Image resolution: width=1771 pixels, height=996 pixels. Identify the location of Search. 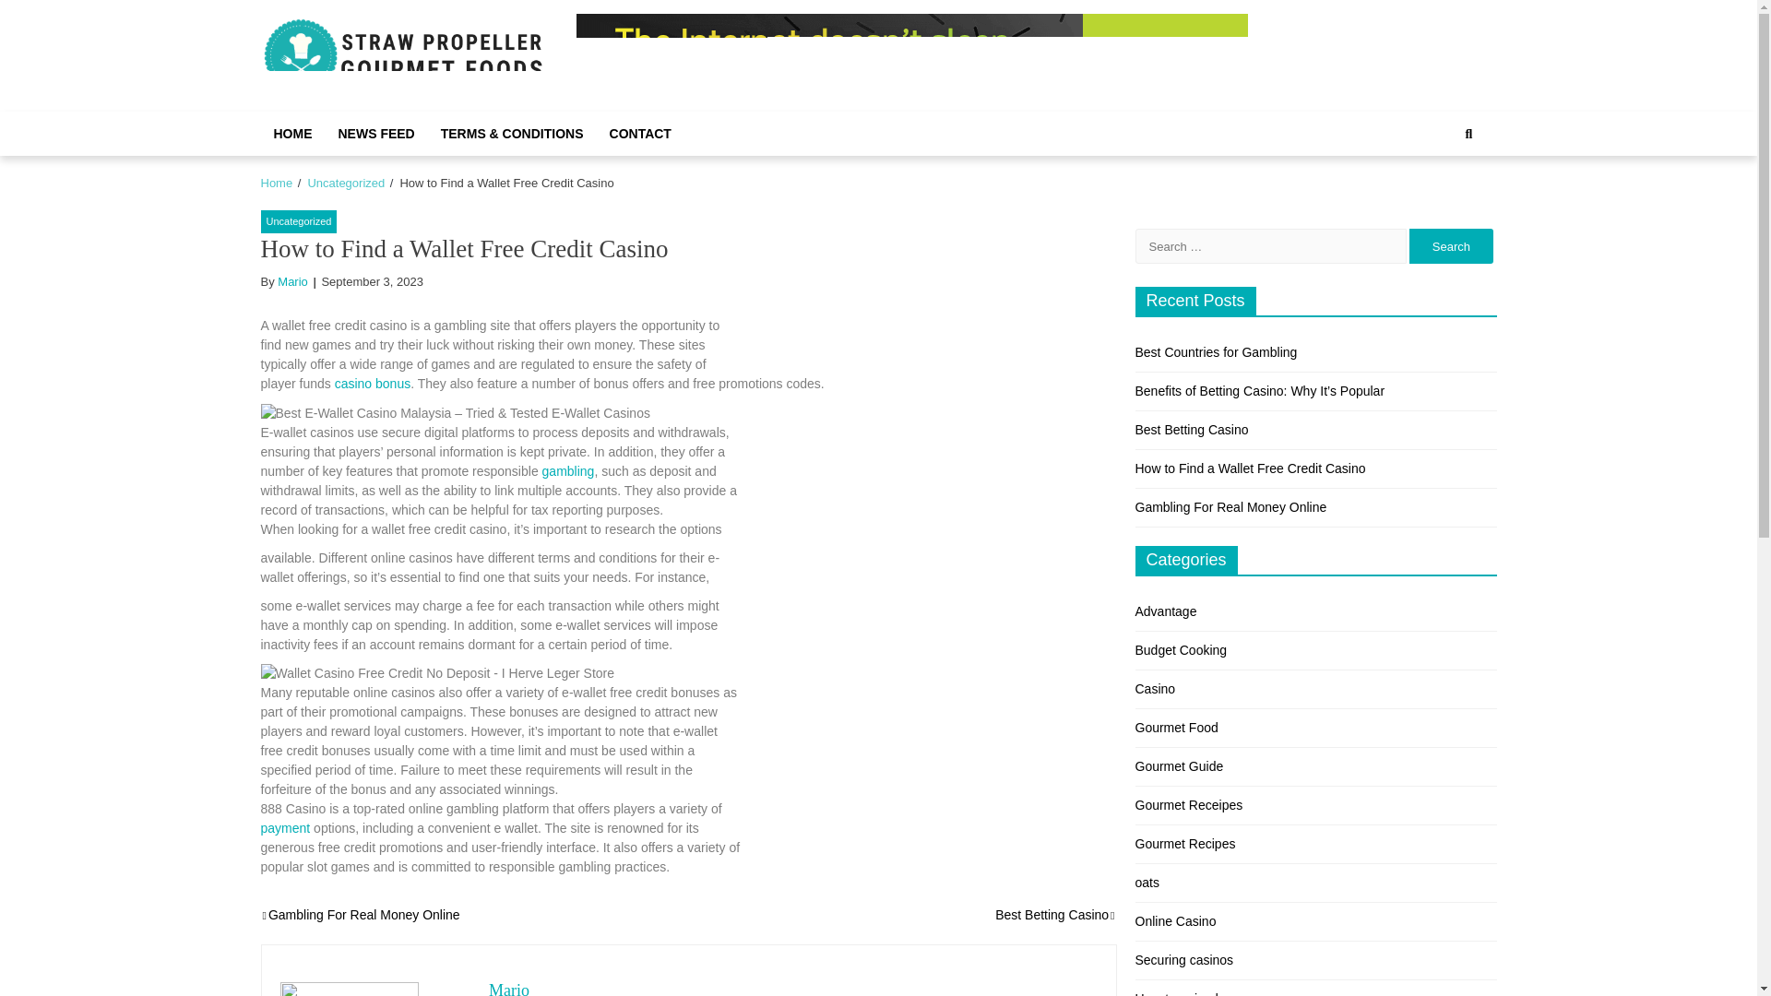
(1451, 246).